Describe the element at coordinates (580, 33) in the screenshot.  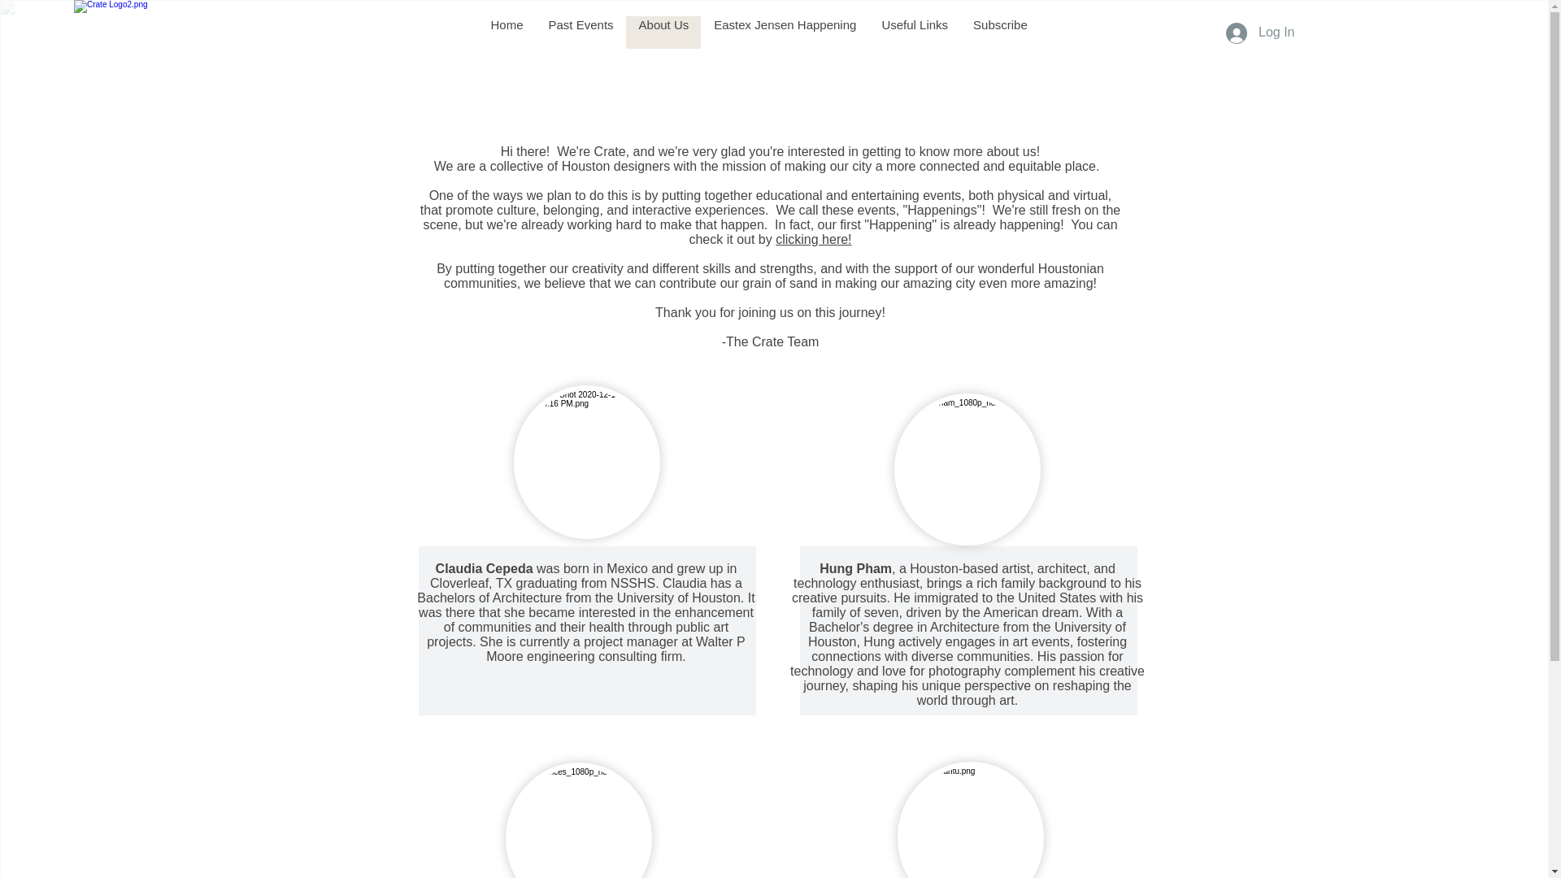
I see `Past Events` at that location.